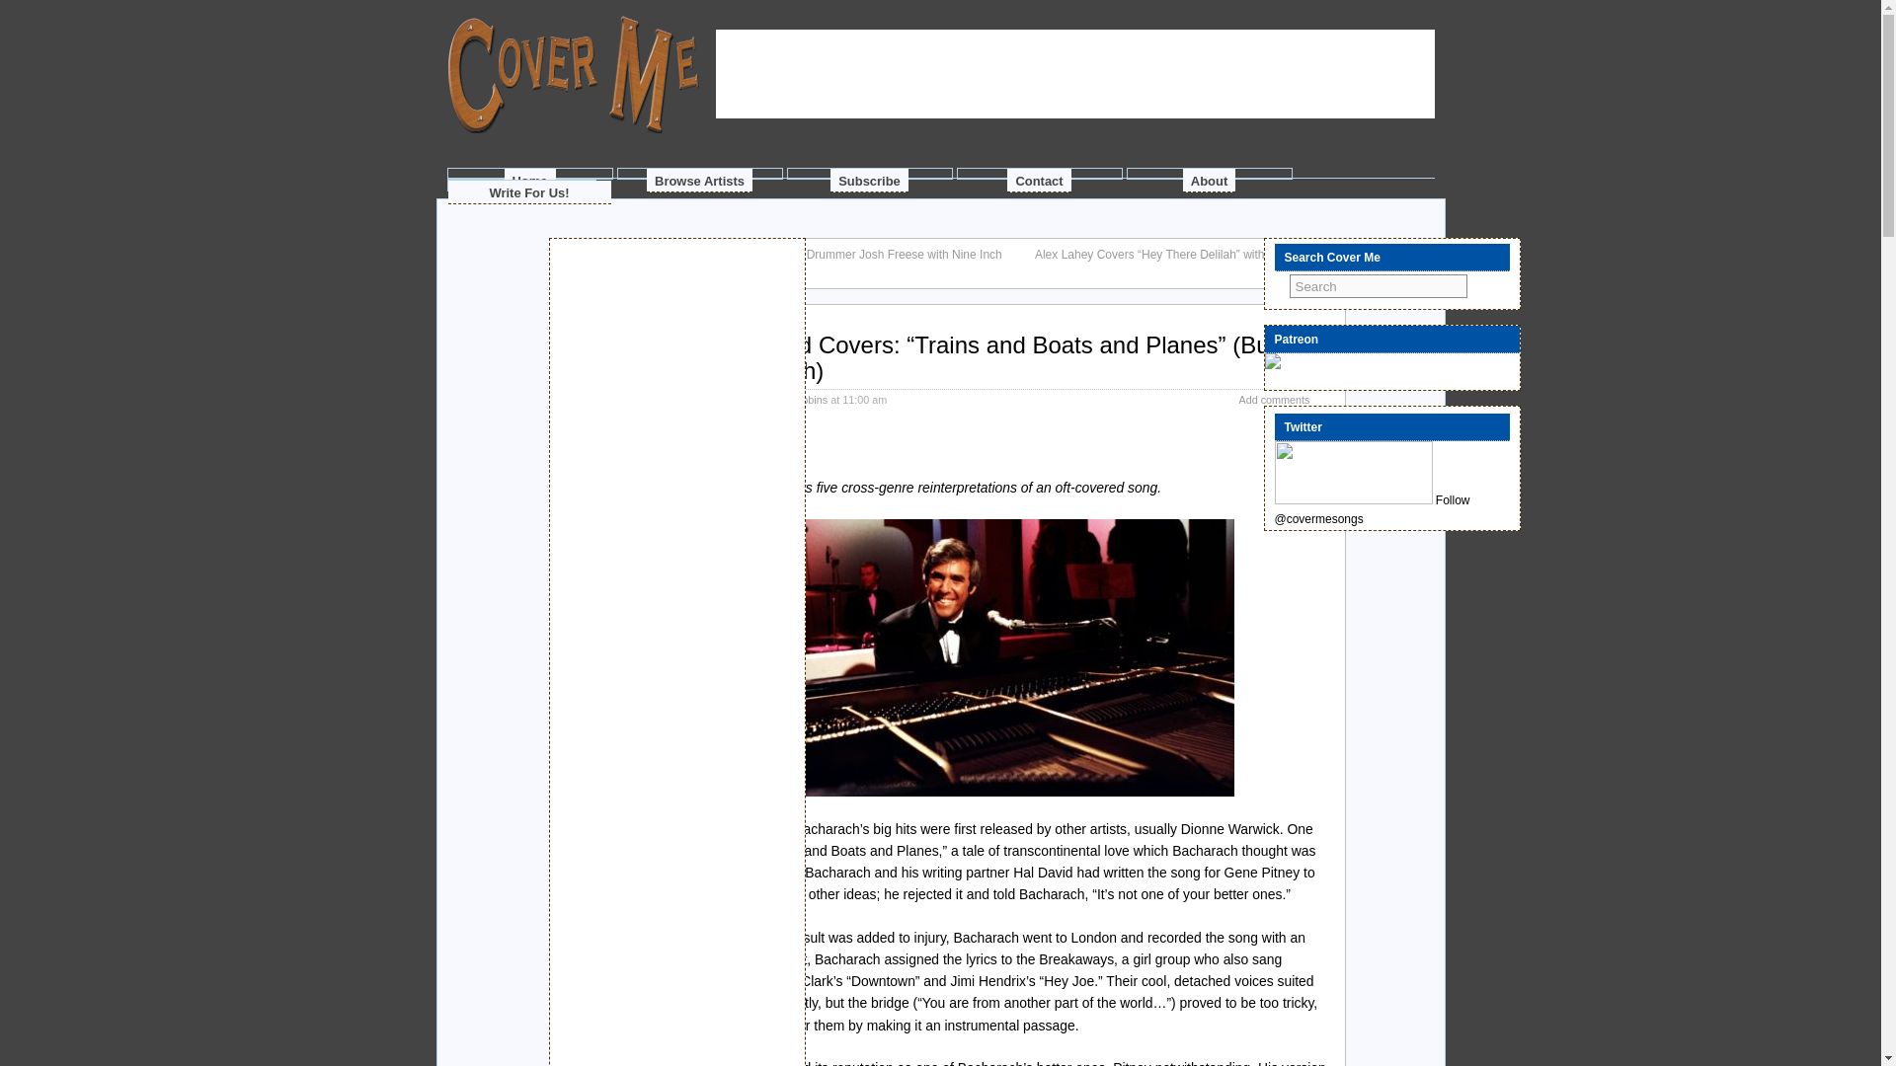  I want to click on Subscribe, so click(869, 180).